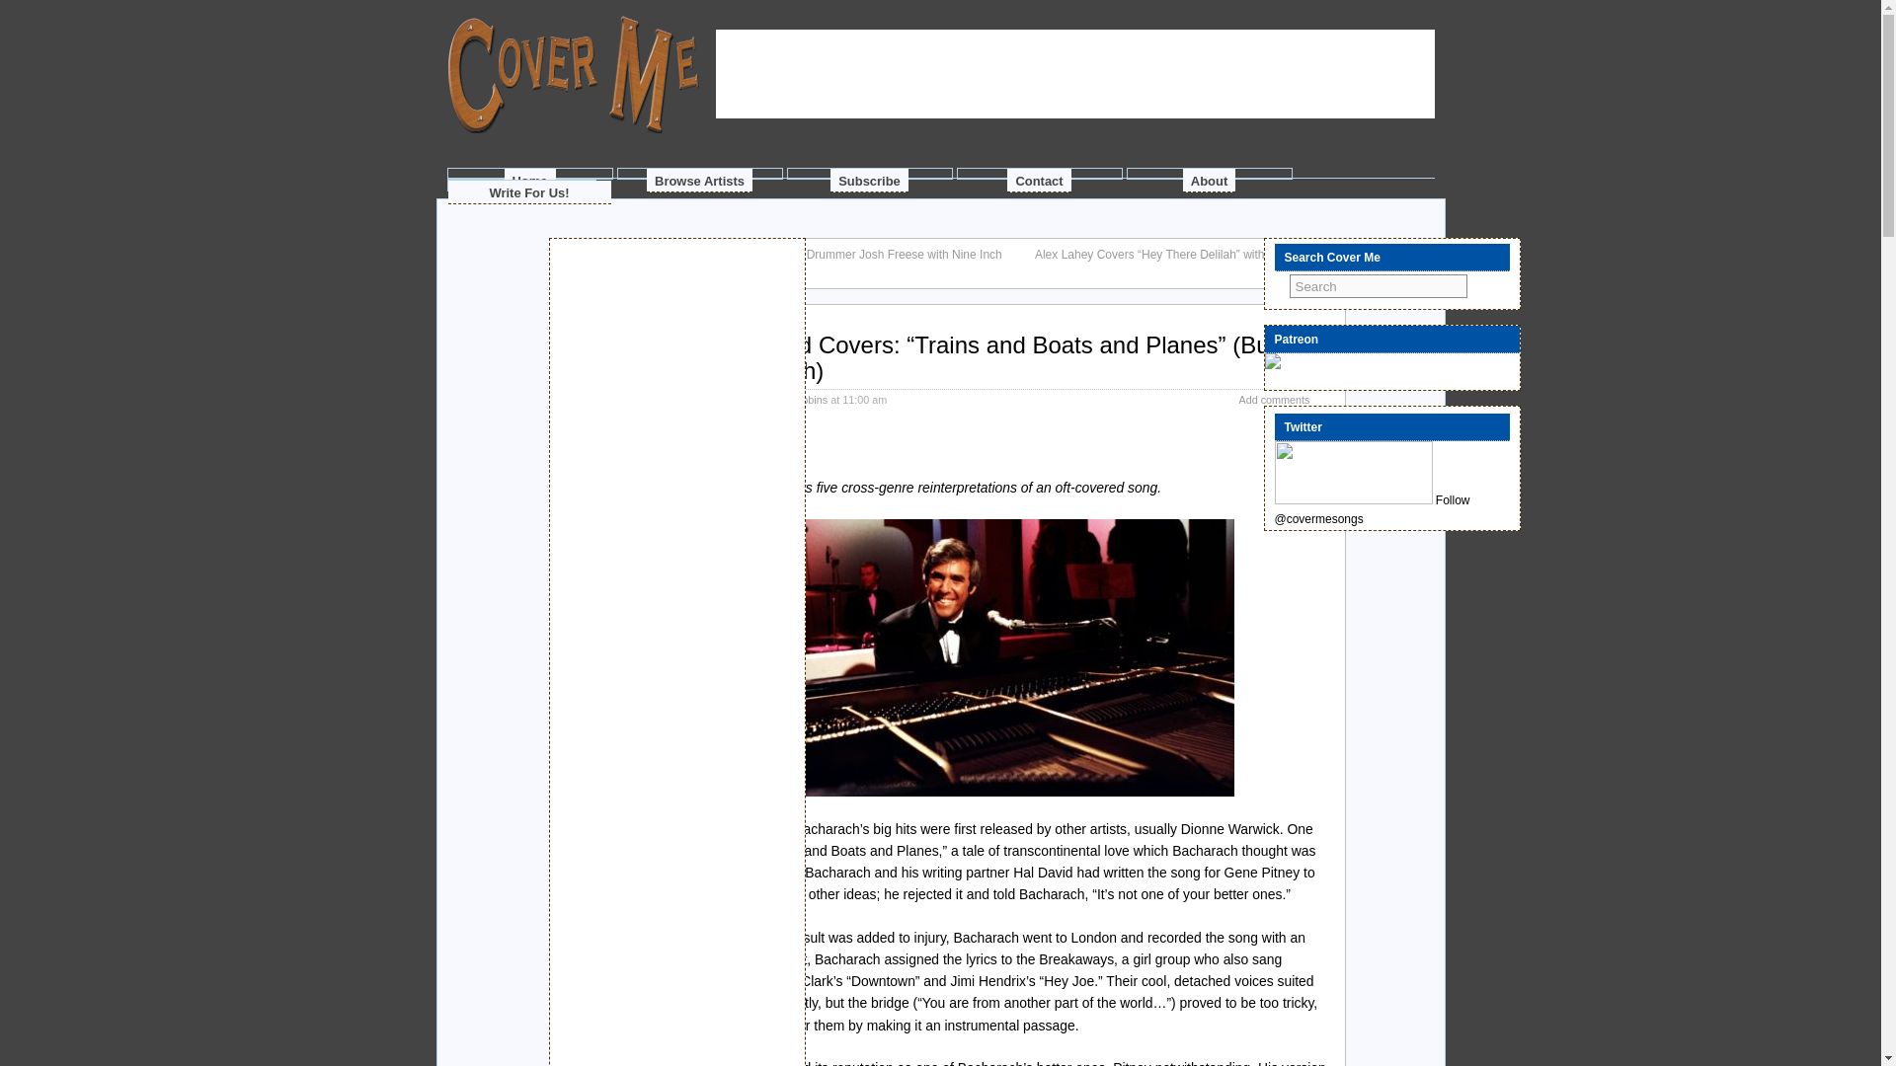  I want to click on Subscribe, so click(869, 180).